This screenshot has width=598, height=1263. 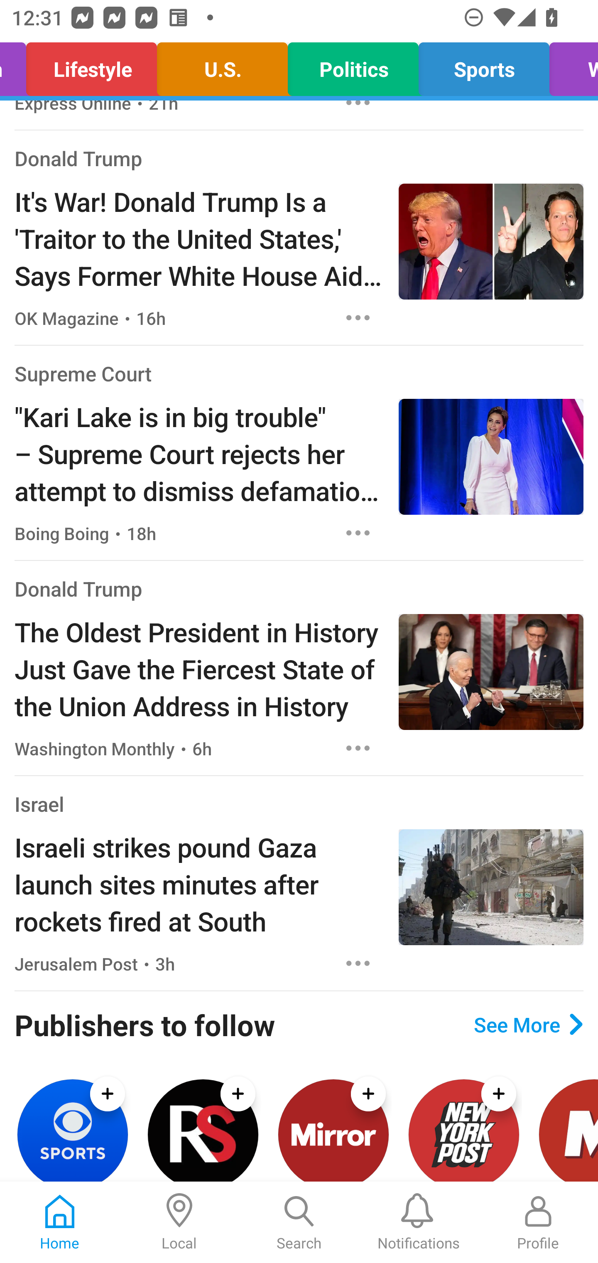 What do you see at coordinates (358, 533) in the screenshot?
I see `Options` at bounding box center [358, 533].